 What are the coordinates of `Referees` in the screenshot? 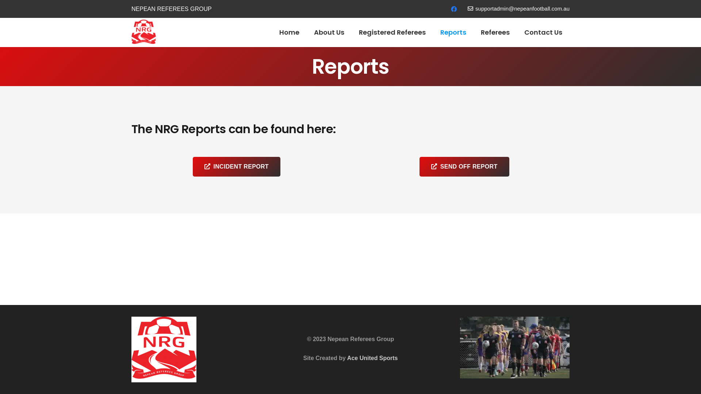 It's located at (495, 32).